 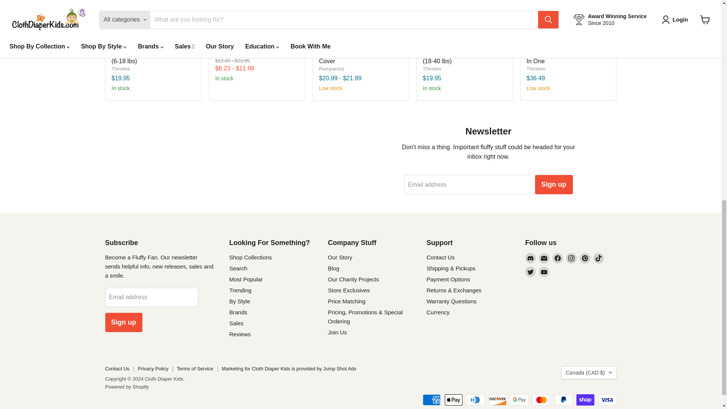 What do you see at coordinates (571, 258) in the screenshot?
I see `Instagram` at bounding box center [571, 258].